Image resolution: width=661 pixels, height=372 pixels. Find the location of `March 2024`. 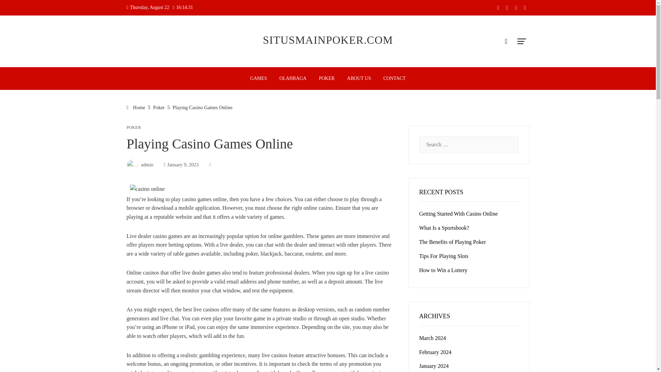

March 2024 is located at coordinates (432, 338).